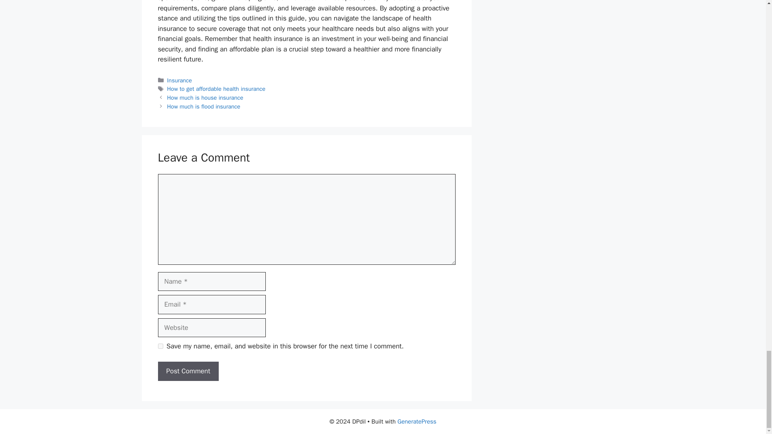 The width and height of the screenshot is (772, 434). What do you see at coordinates (417, 422) in the screenshot?
I see `GeneratePress` at bounding box center [417, 422].